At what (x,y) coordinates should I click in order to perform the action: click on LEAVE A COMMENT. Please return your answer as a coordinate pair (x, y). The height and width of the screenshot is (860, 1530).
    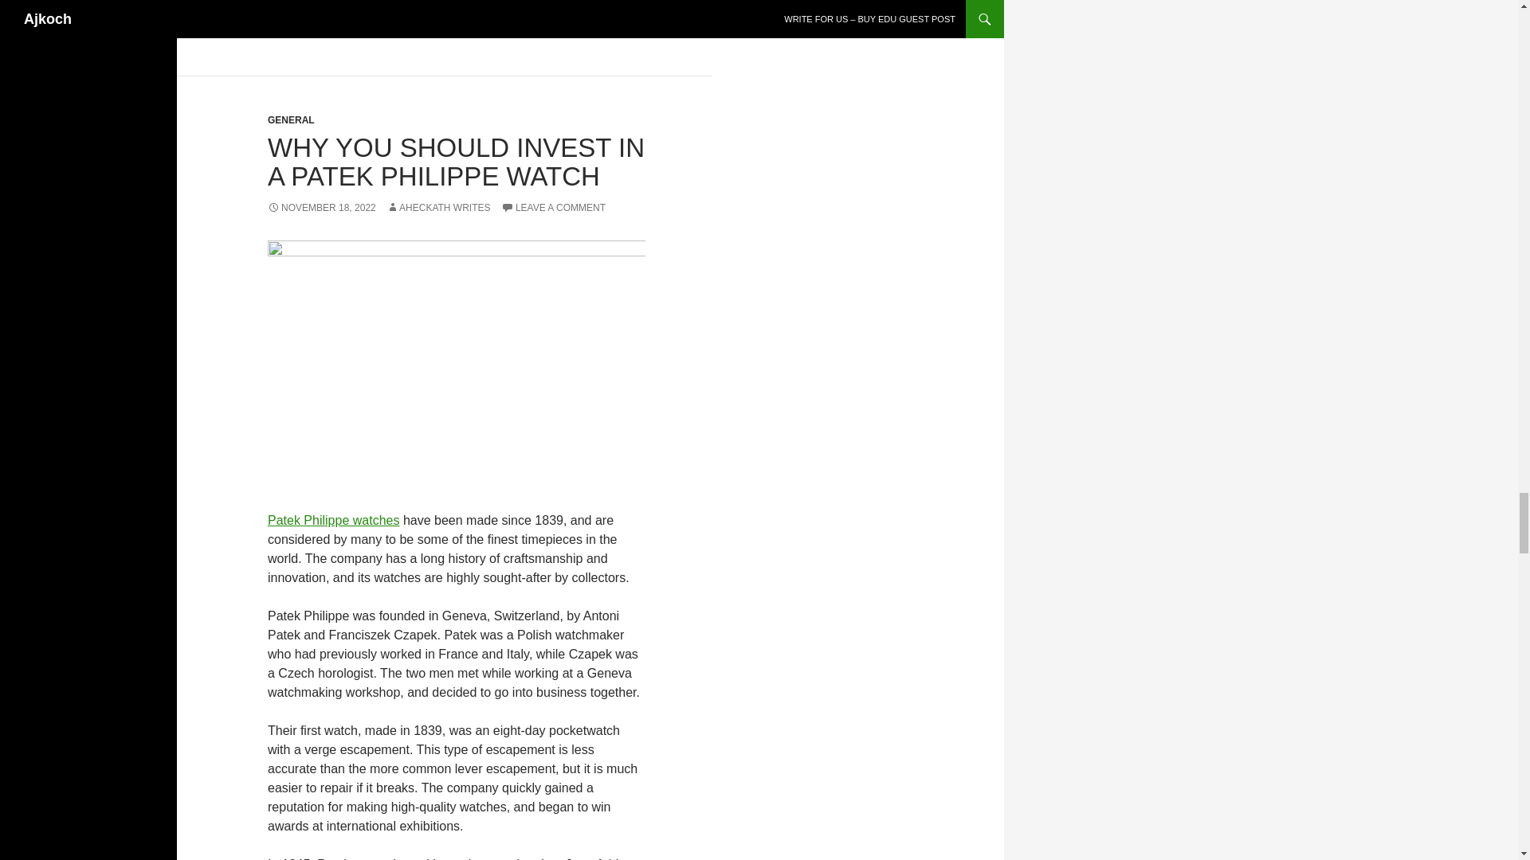
    Looking at the image, I should click on (553, 207).